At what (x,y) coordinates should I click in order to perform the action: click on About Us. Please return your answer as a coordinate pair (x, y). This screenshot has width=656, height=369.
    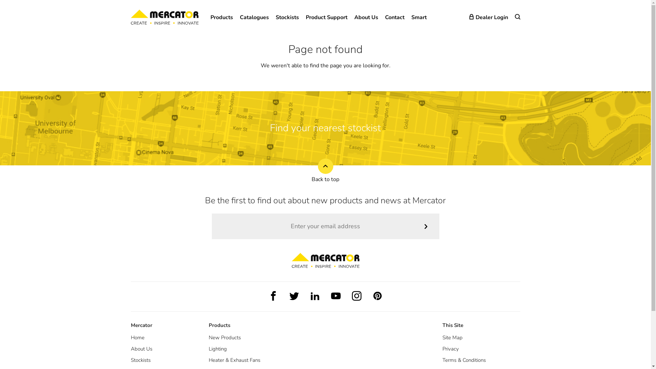
    Looking at the image, I should click on (141, 349).